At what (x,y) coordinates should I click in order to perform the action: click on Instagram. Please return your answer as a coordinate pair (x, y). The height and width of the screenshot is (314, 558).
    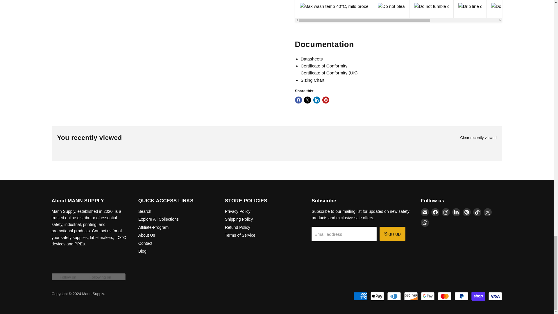
    Looking at the image, I should click on (446, 212).